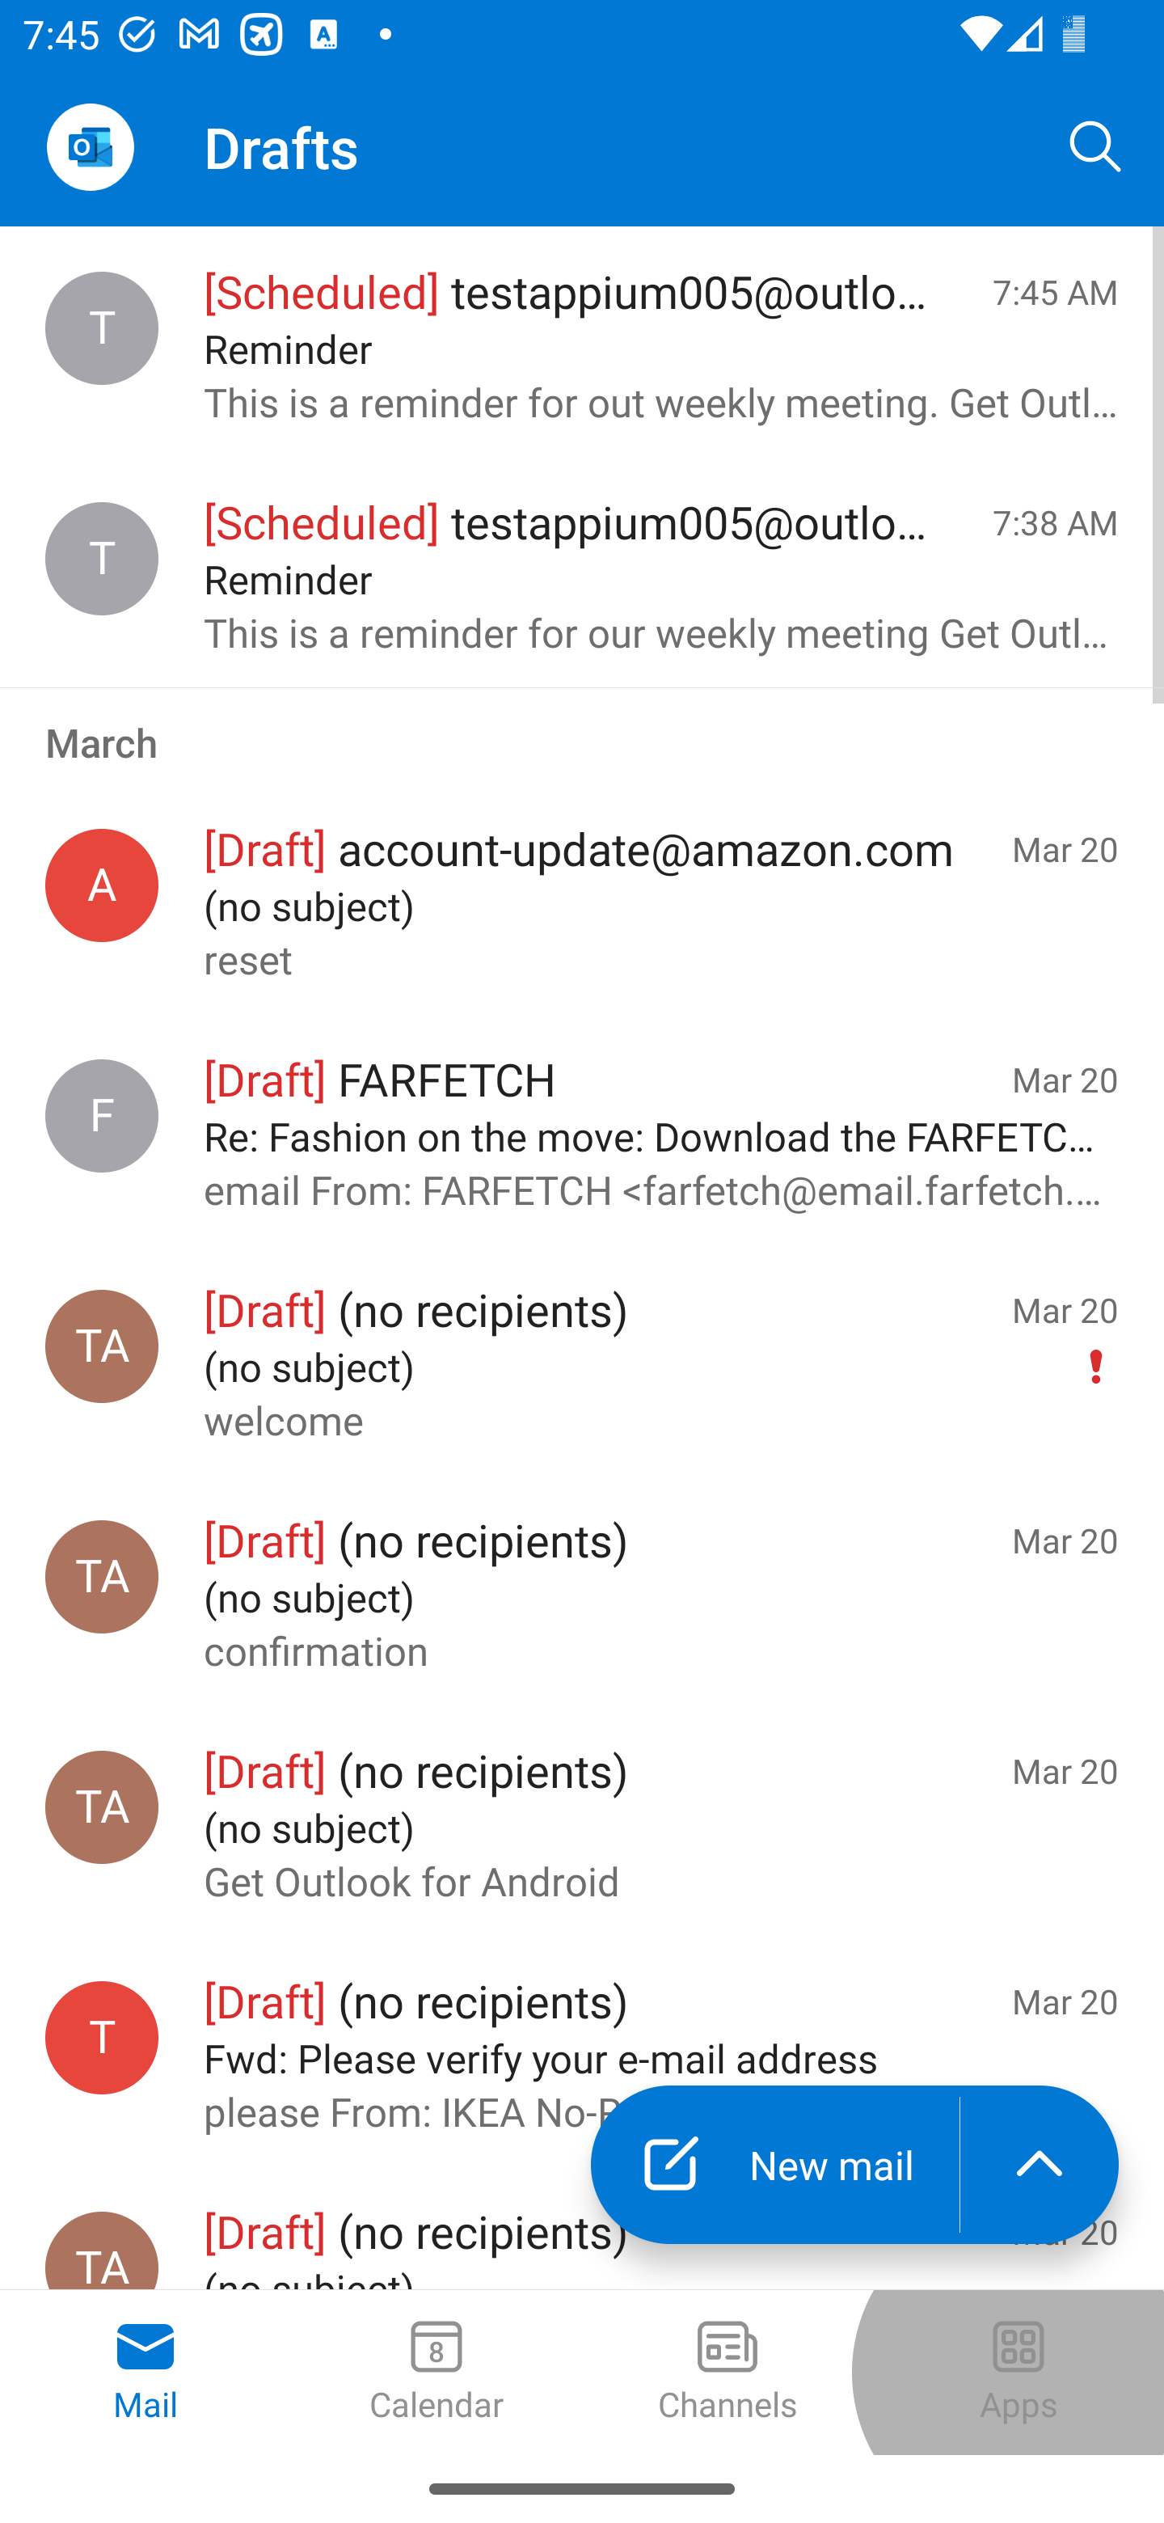 The width and height of the screenshot is (1164, 2523). Describe the element at coordinates (102, 885) in the screenshot. I see `account-update@amazon.com` at that location.